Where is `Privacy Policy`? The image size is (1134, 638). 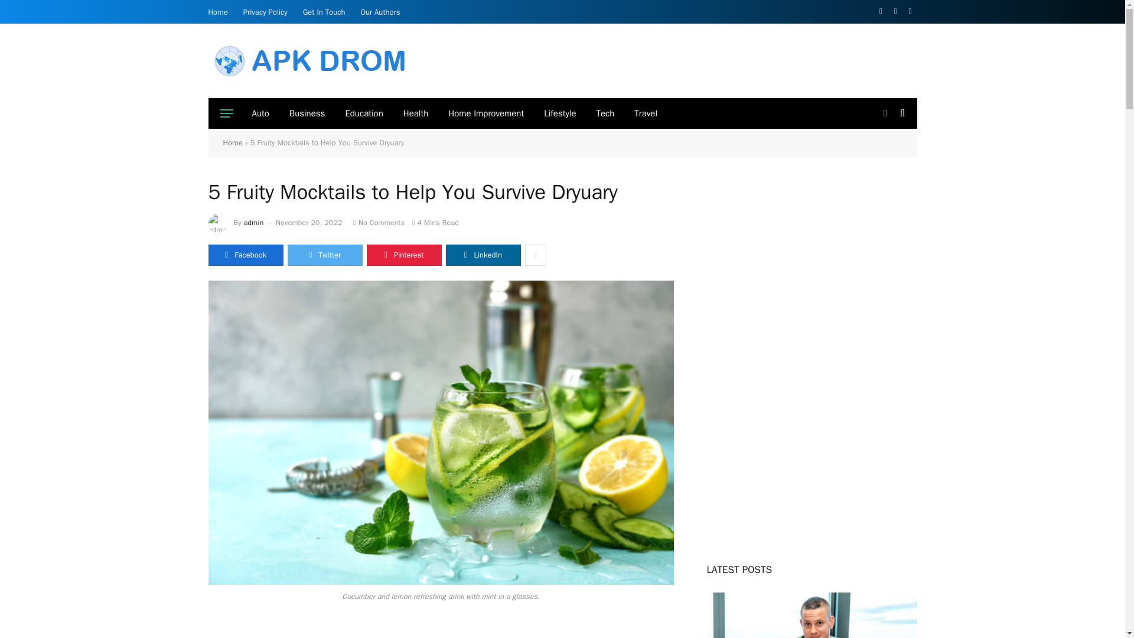 Privacy Policy is located at coordinates (265, 12).